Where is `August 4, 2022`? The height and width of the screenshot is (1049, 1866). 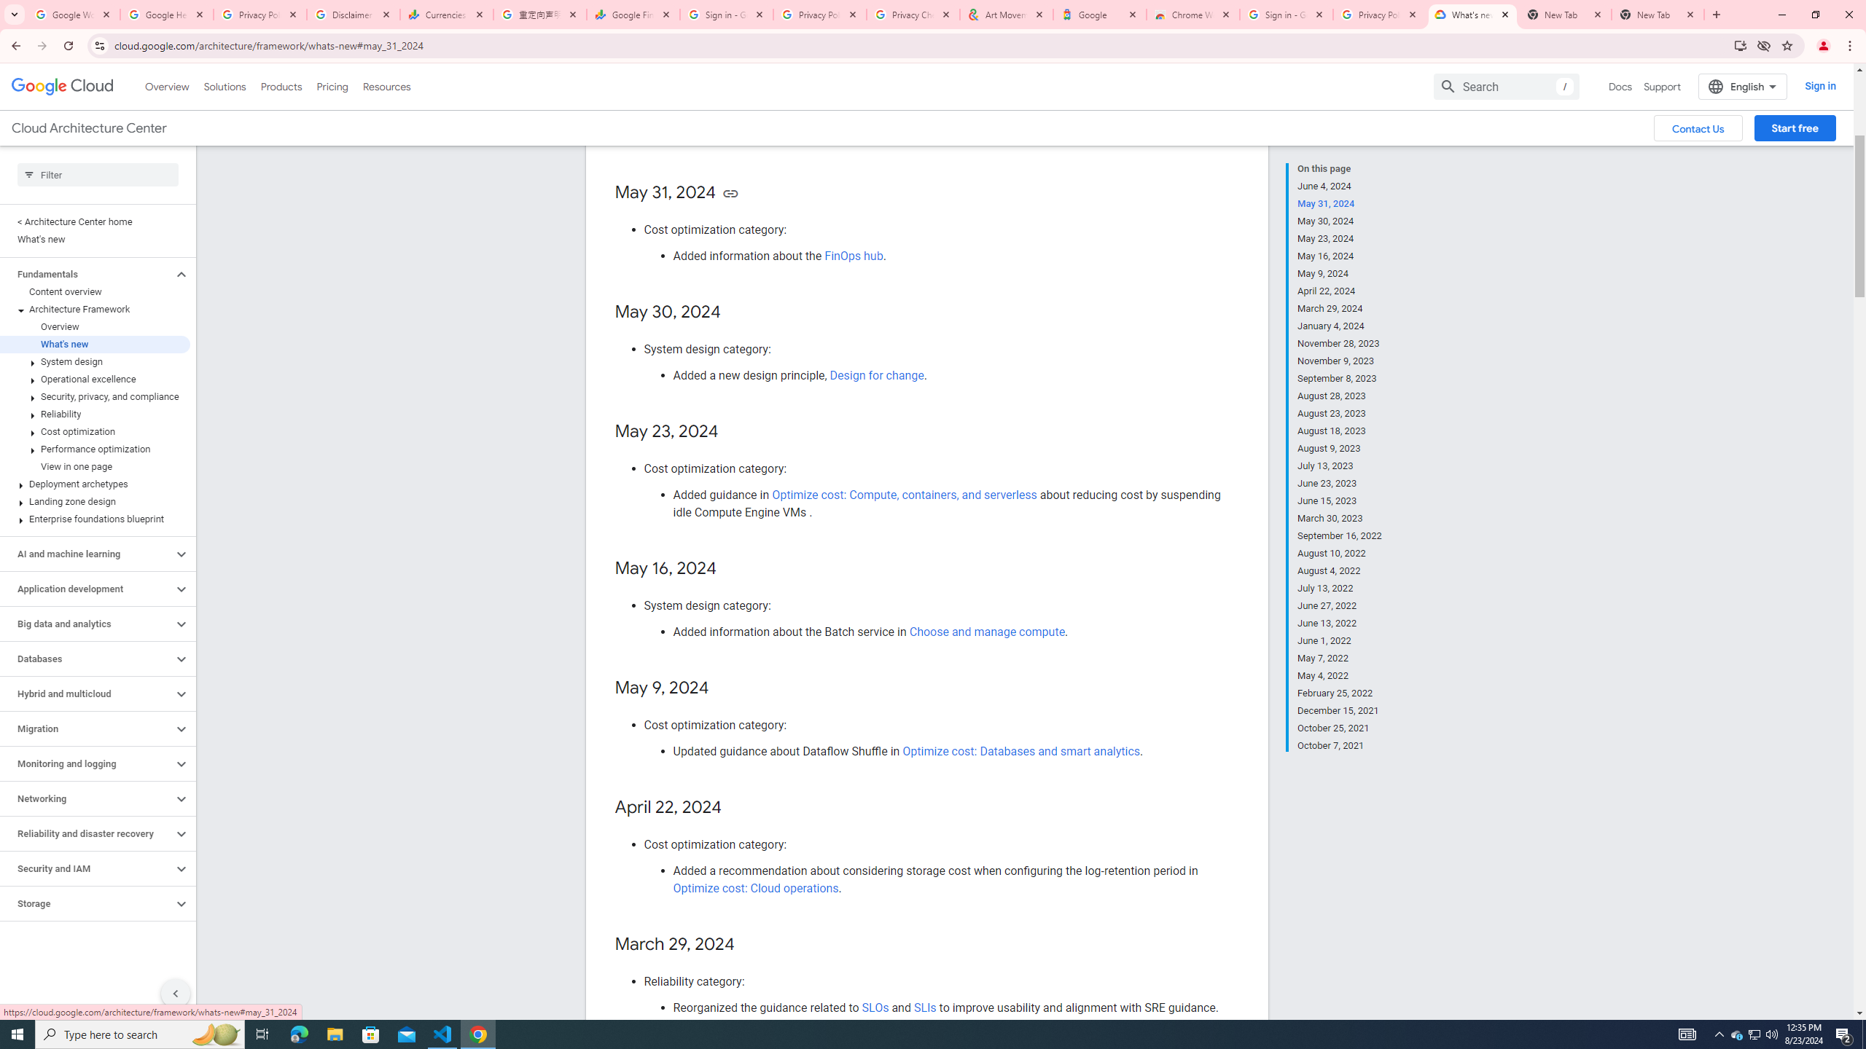
August 4, 2022 is located at coordinates (1340, 571).